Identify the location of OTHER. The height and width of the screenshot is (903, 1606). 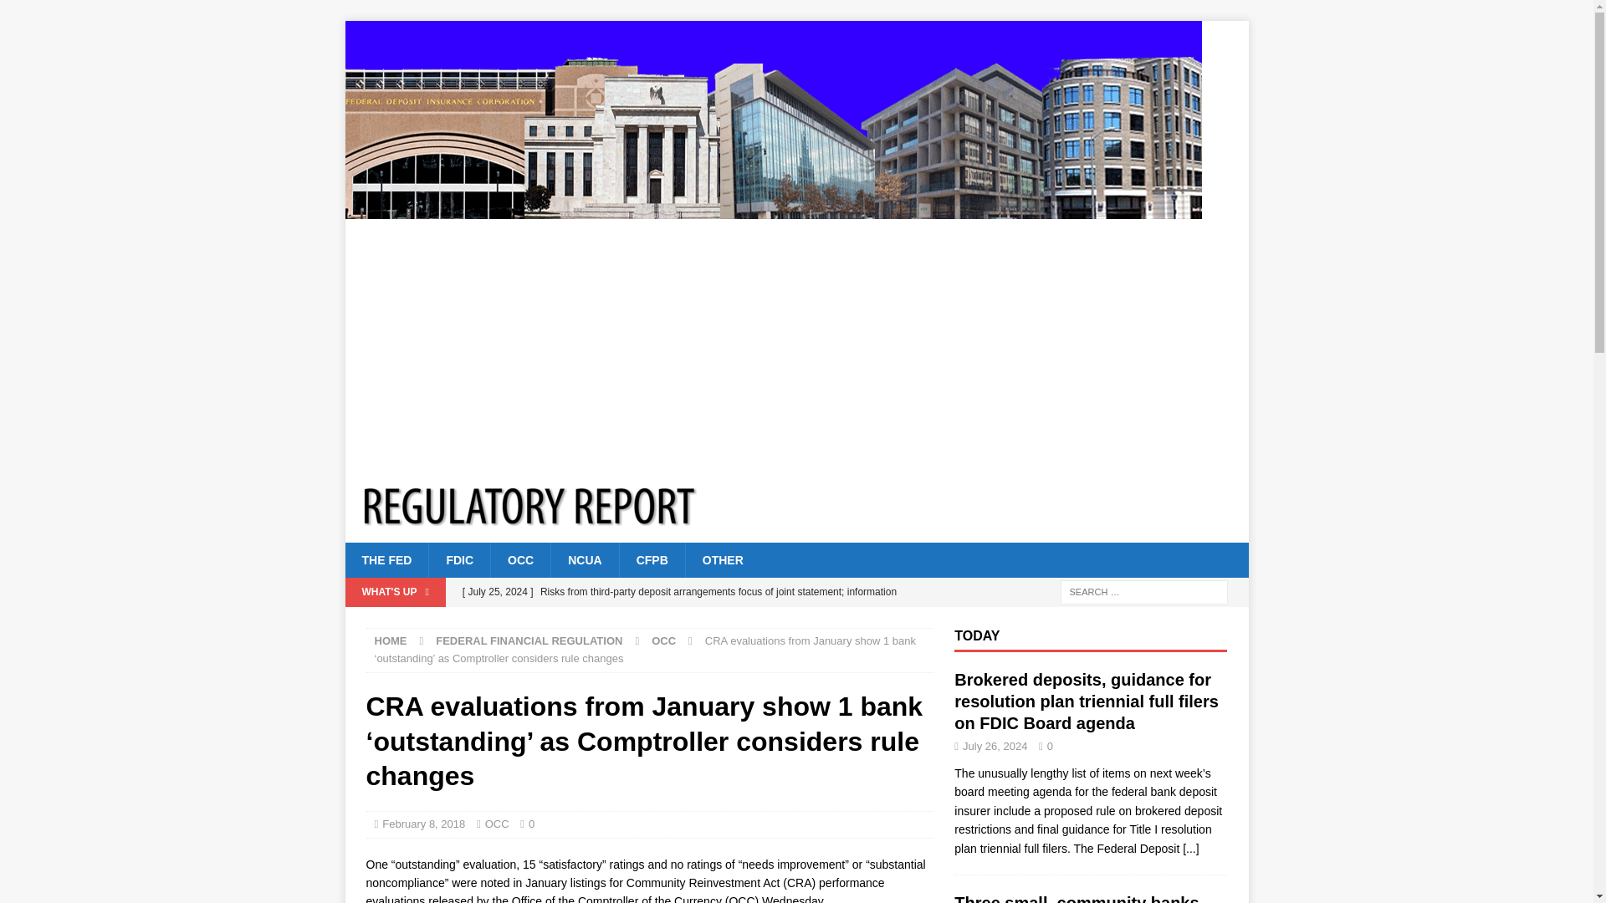
(723, 560).